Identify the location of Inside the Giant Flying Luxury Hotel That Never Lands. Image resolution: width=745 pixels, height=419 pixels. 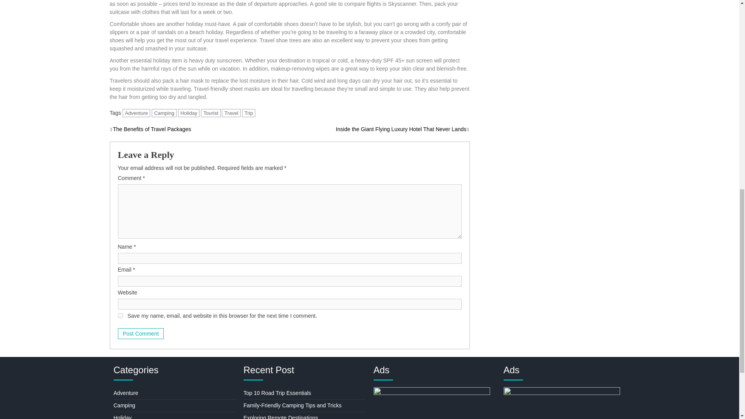
(402, 129).